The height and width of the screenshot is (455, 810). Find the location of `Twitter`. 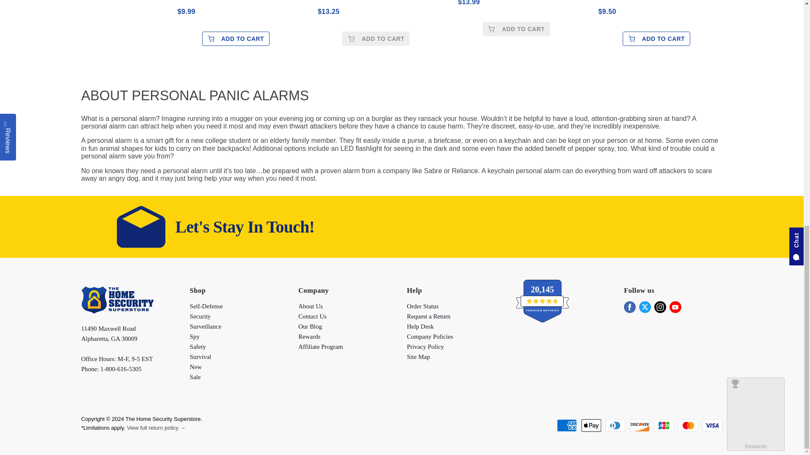

Twitter is located at coordinates (645, 307).